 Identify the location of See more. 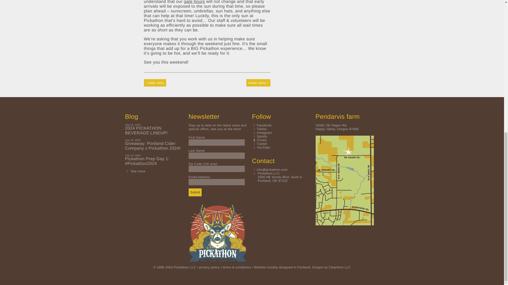
(138, 171).